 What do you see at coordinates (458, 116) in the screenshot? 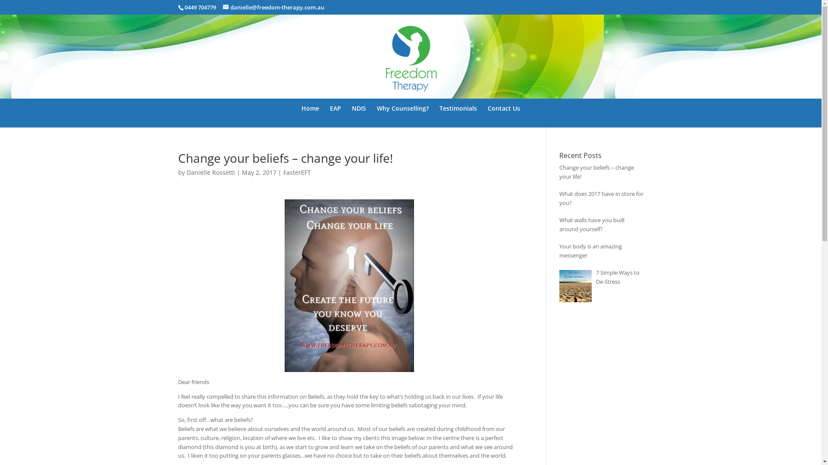
I see `Testimonials` at bounding box center [458, 116].